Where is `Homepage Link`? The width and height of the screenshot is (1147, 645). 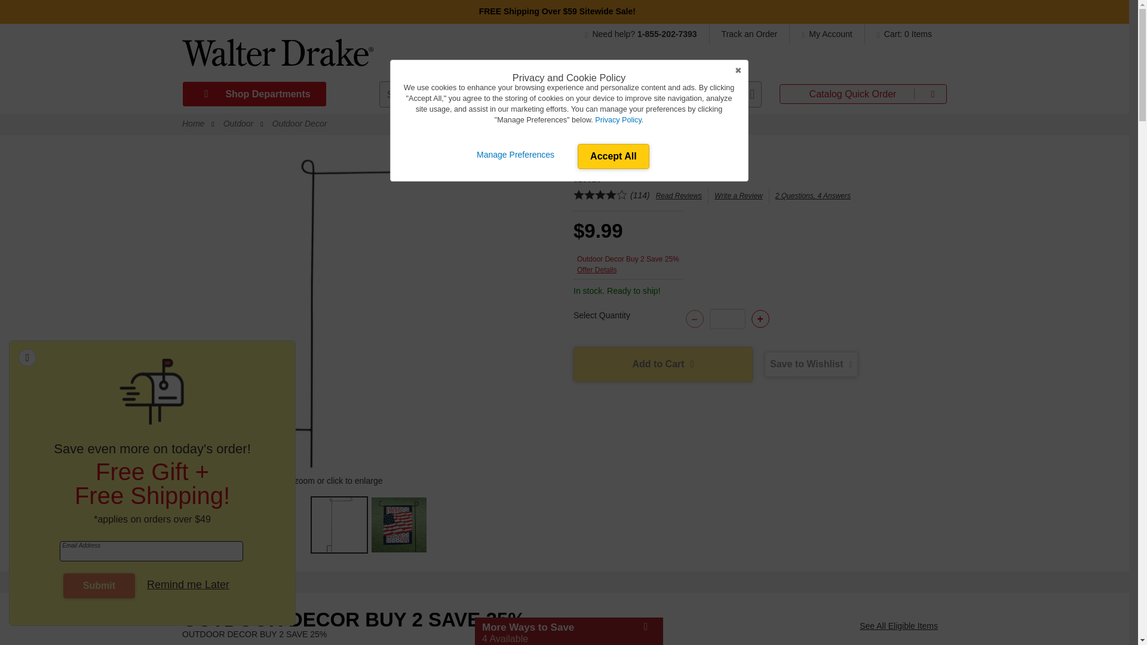
Homepage Link is located at coordinates (277, 57).